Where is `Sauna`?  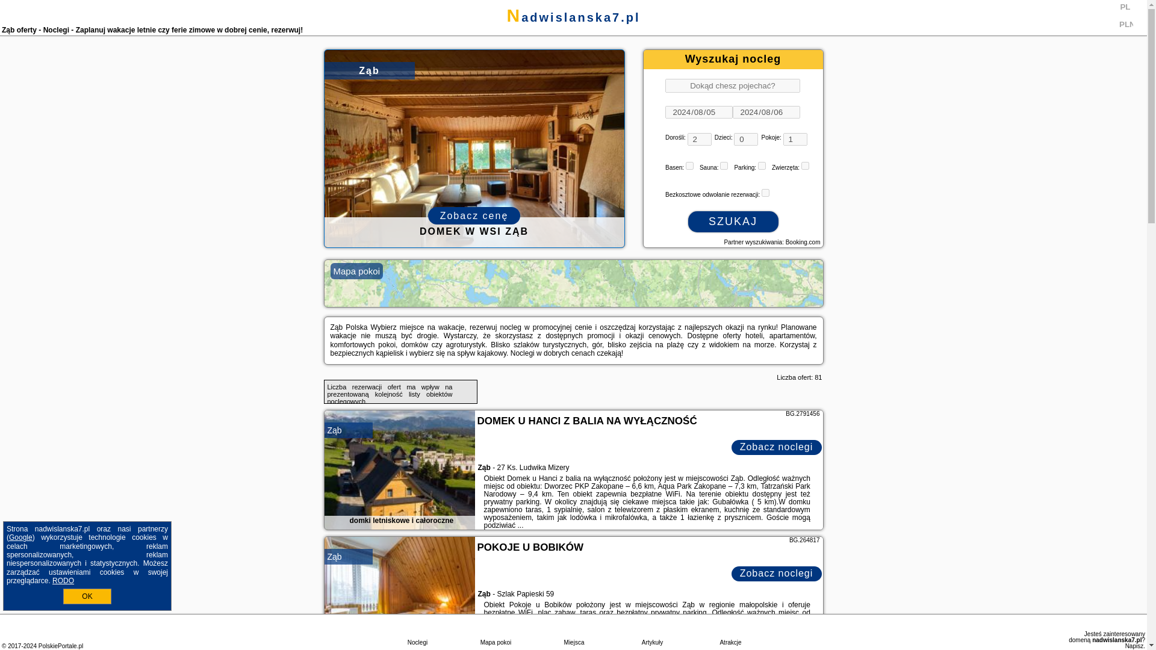
Sauna is located at coordinates (724, 165).